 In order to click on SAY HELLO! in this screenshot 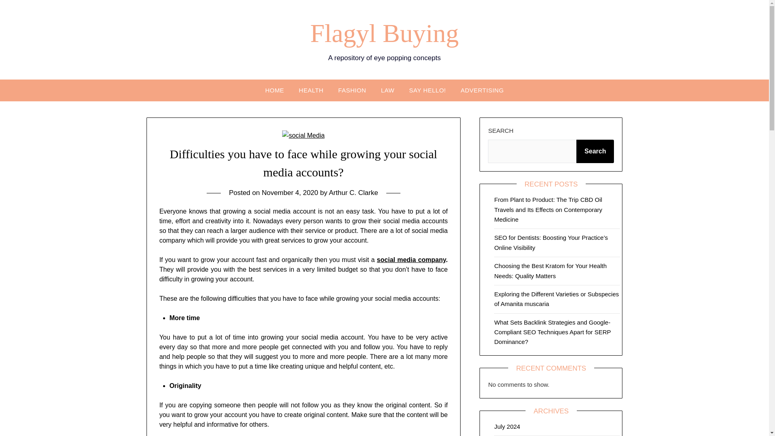, I will do `click(428, 90)`.